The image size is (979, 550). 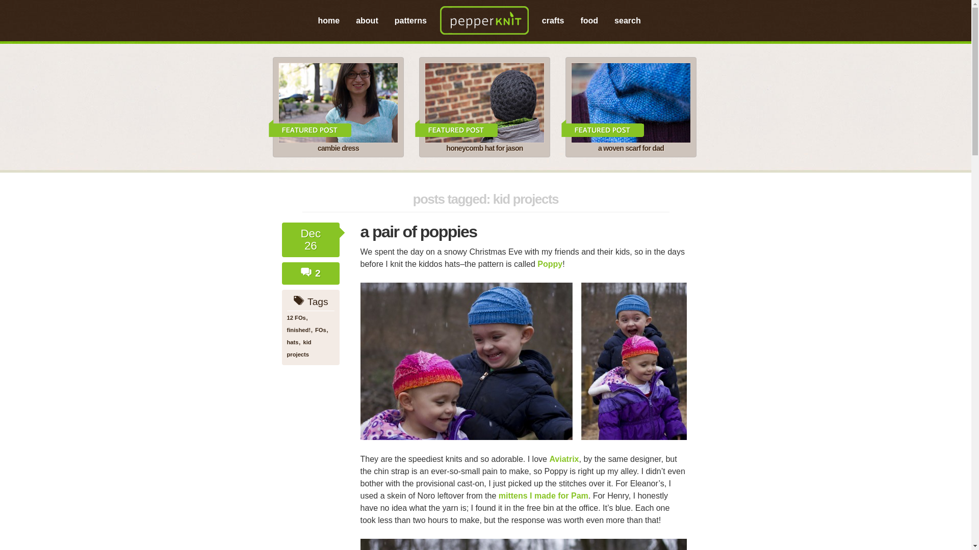 What do you see at coordinates (311, 273) in the screenshot?
I see `2` at bounding box center [311, 273].